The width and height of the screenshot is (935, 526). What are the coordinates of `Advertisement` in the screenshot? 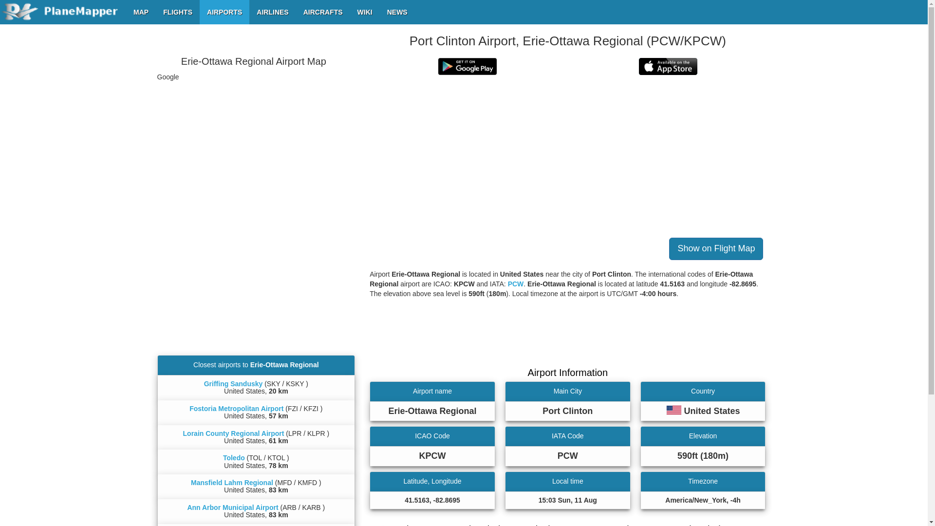 It's located at (256, 272).